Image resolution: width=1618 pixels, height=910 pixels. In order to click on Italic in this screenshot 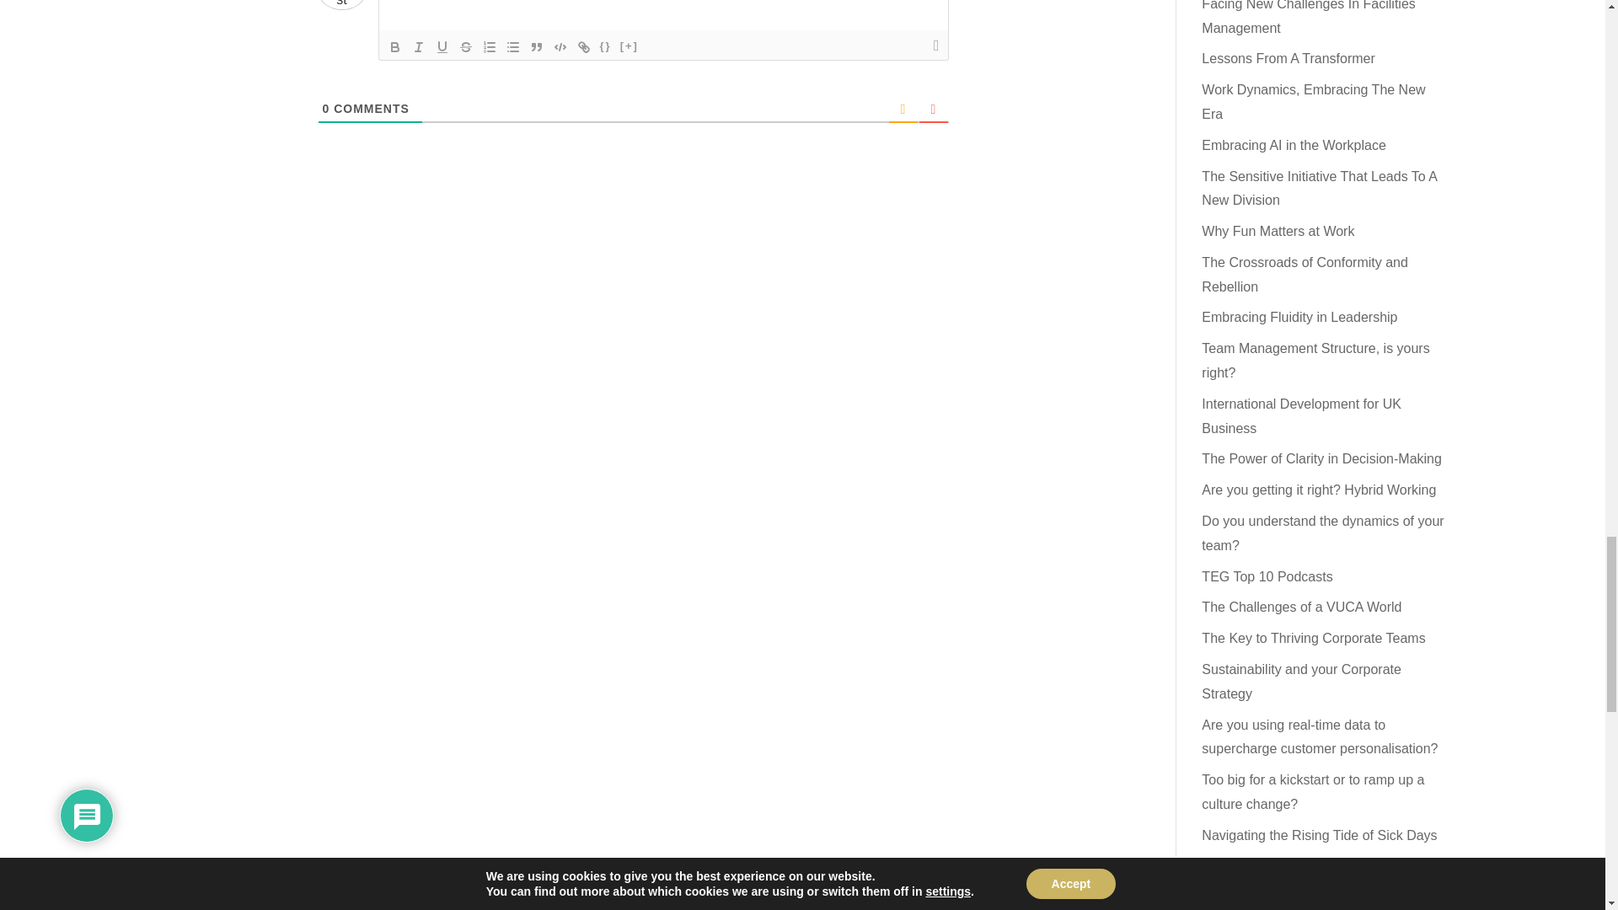, I will do `click(418, 47)`.